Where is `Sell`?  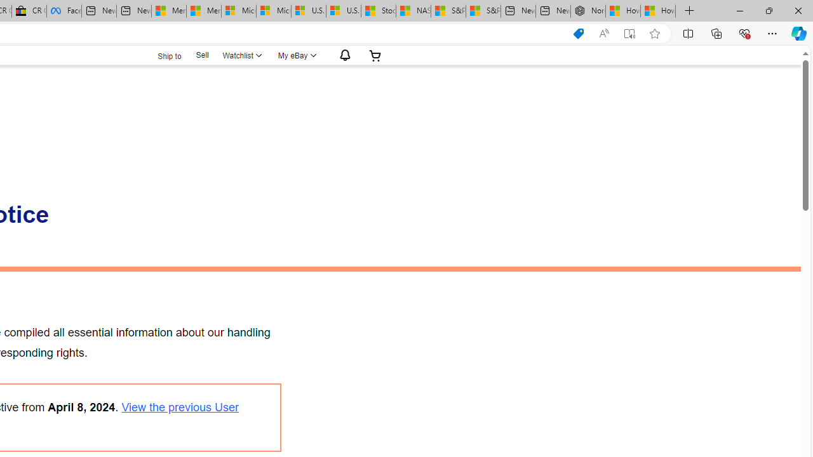 Sell is located at coordinates (202, 55).